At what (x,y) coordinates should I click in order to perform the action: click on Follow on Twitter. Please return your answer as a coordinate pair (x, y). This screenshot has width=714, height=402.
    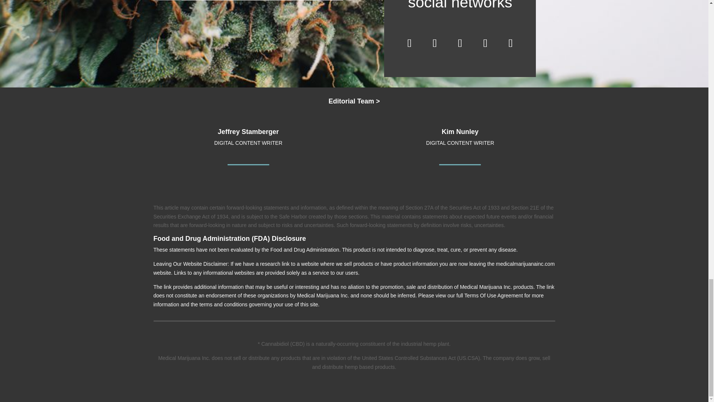
    Looking at the image, I should click on (434, 43).